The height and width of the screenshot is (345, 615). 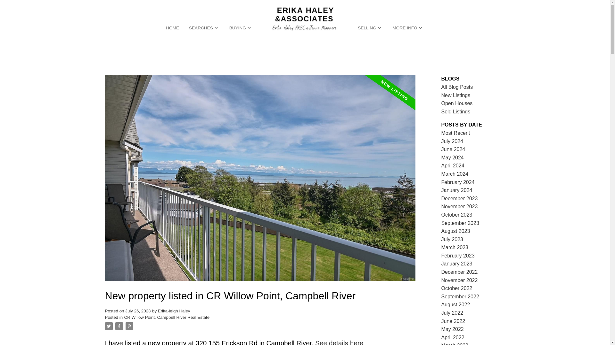 What do you see at coordinates (172, 28) in the screenshot?
I see `HOME` at bounding box center [172, 28].